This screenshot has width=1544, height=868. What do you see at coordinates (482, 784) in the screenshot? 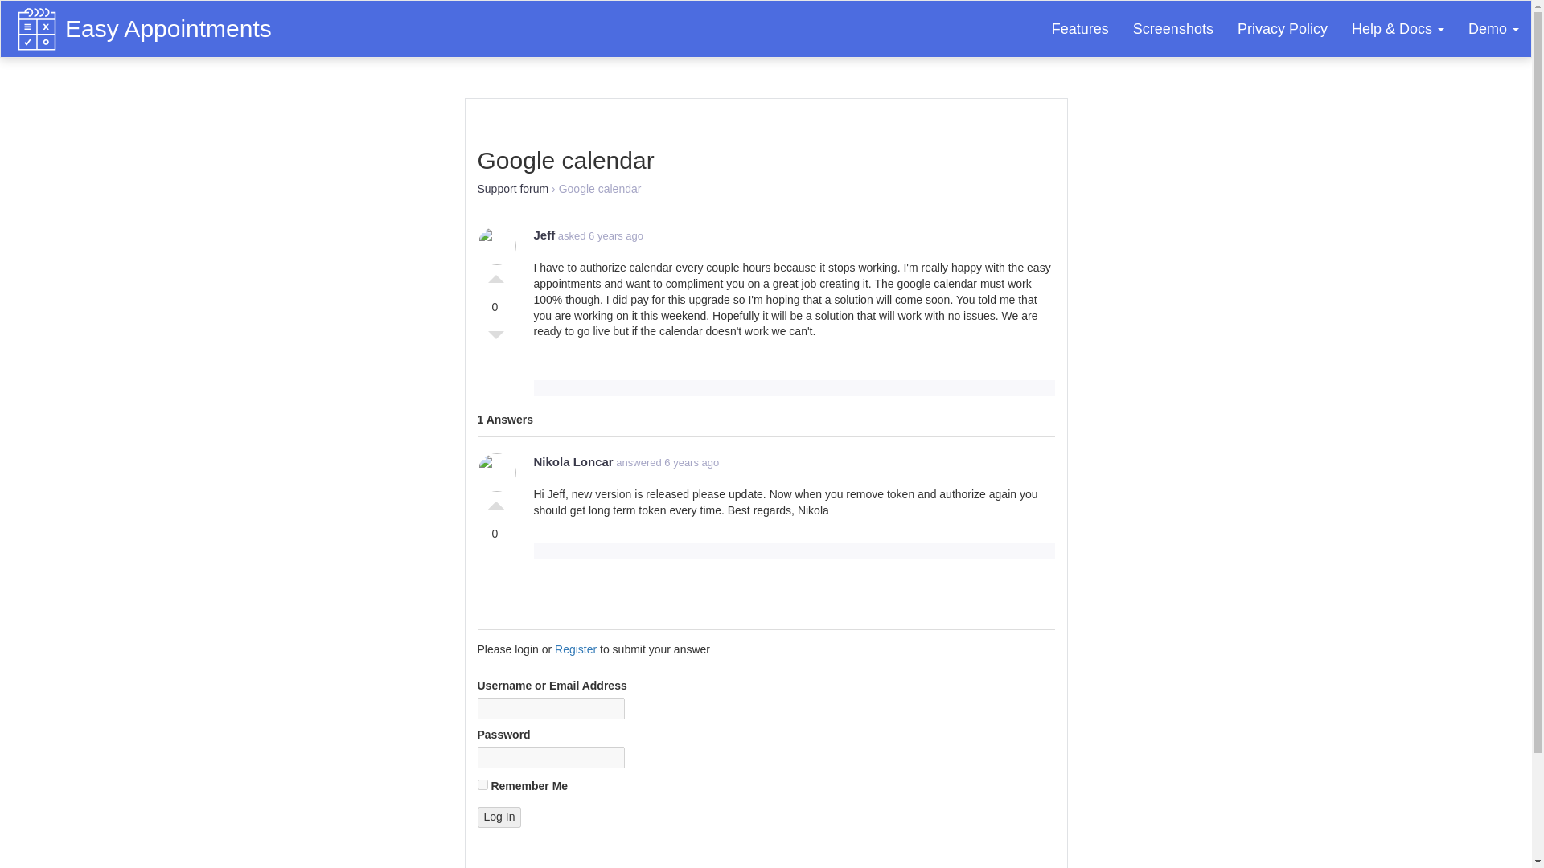
I see `forever` at bounding box center [482, 784].